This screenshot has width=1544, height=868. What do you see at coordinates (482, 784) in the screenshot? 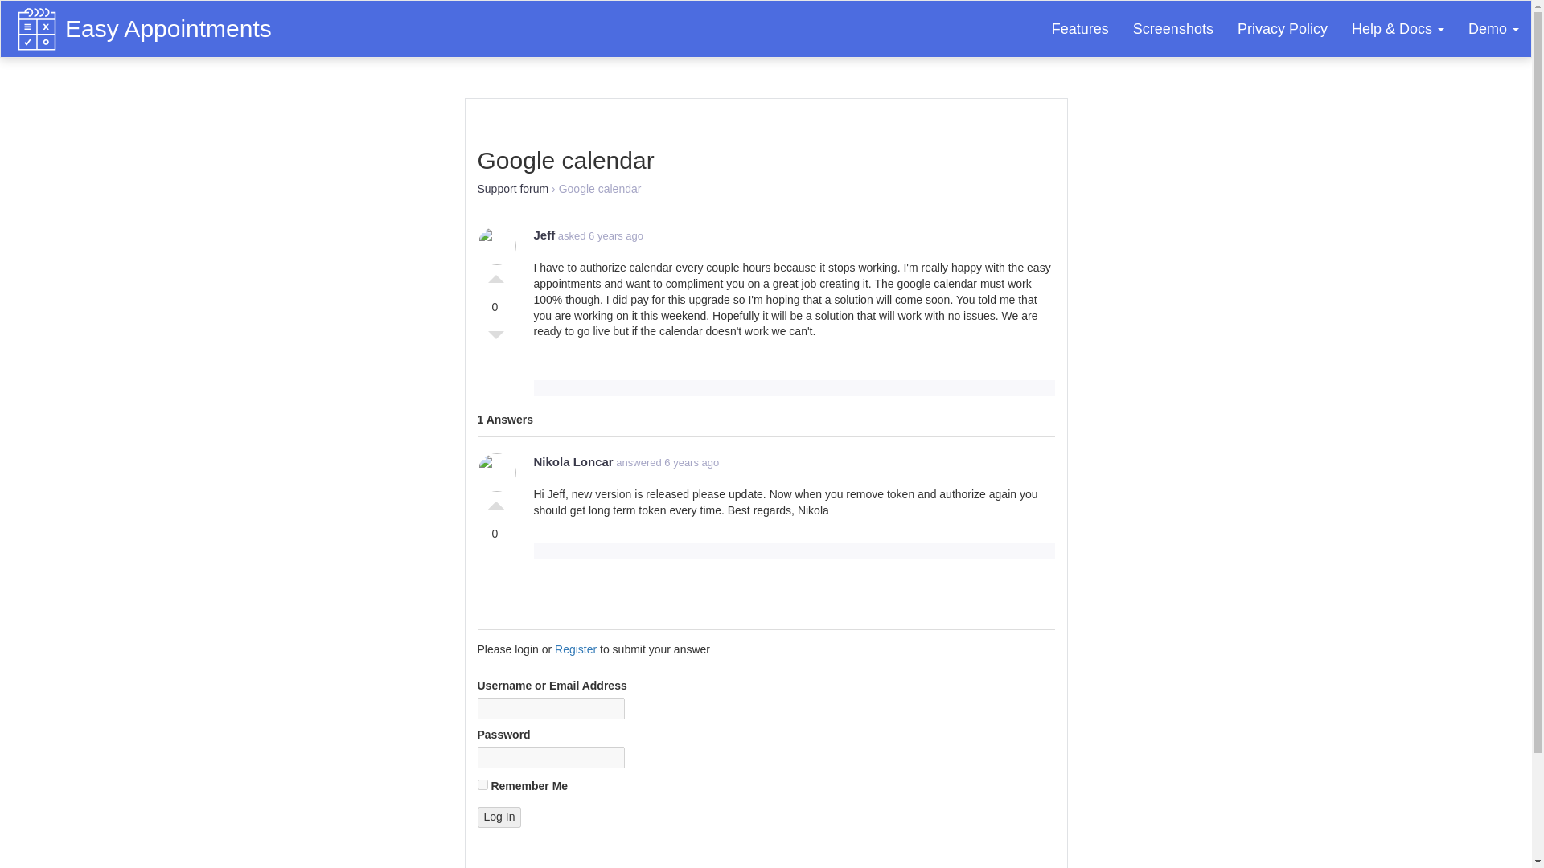
I see `forever` at bounding box center [482, 784].